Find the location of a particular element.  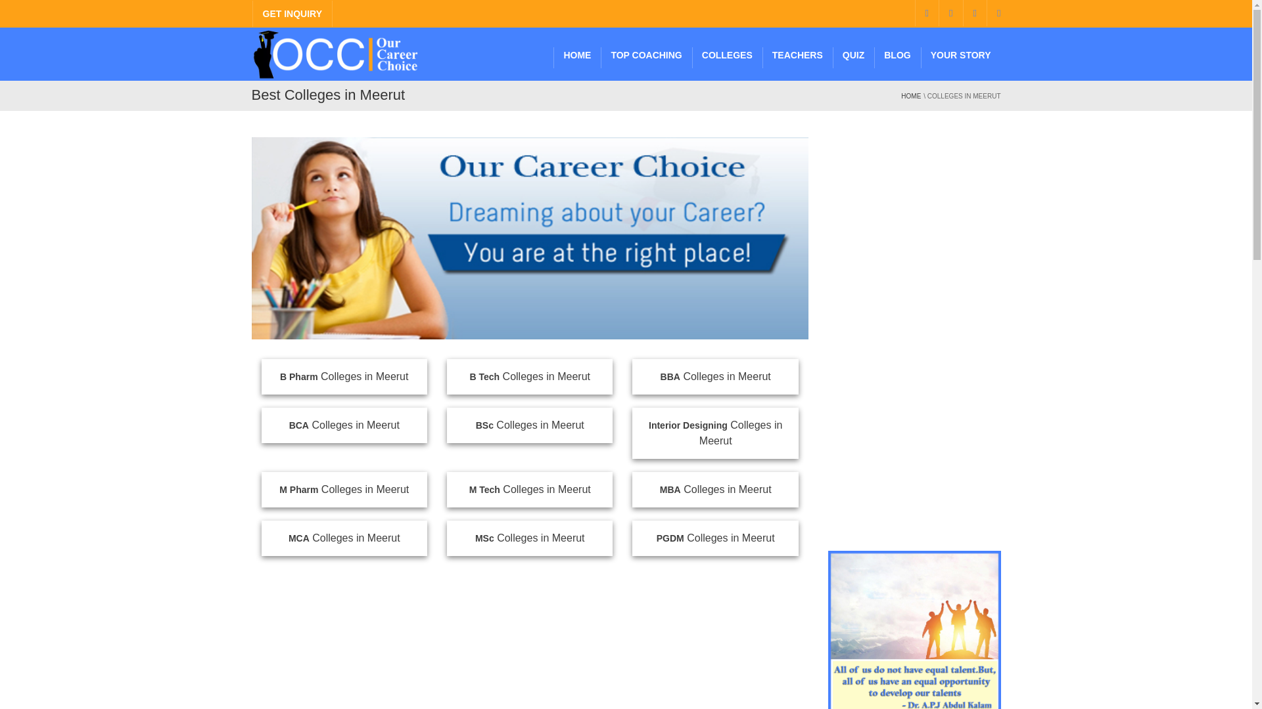

BBA Colleges in Meerut is located at coordinates (714, 376).